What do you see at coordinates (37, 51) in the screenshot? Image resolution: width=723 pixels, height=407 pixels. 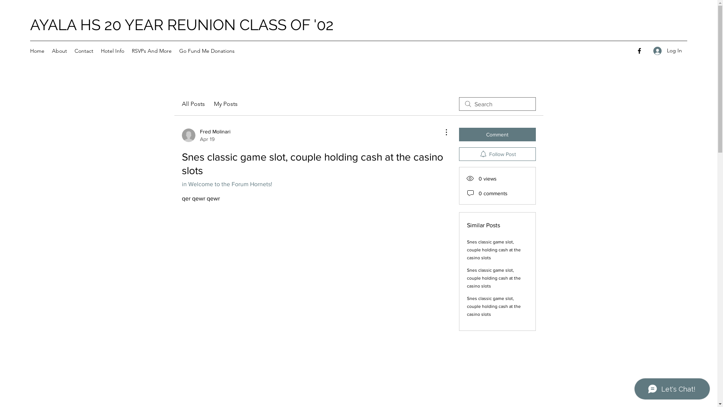 I see `Home` at bounding box center [37, 51].